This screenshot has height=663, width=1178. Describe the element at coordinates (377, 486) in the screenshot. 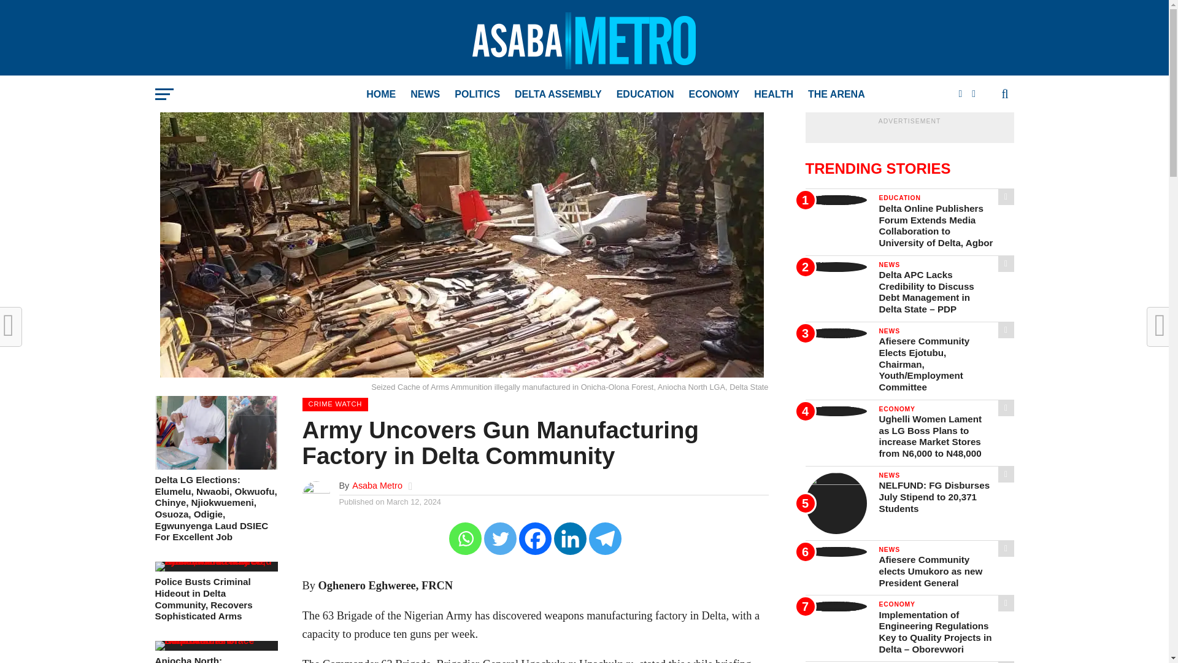

I see `Posts by Asaba Metro` at that location.